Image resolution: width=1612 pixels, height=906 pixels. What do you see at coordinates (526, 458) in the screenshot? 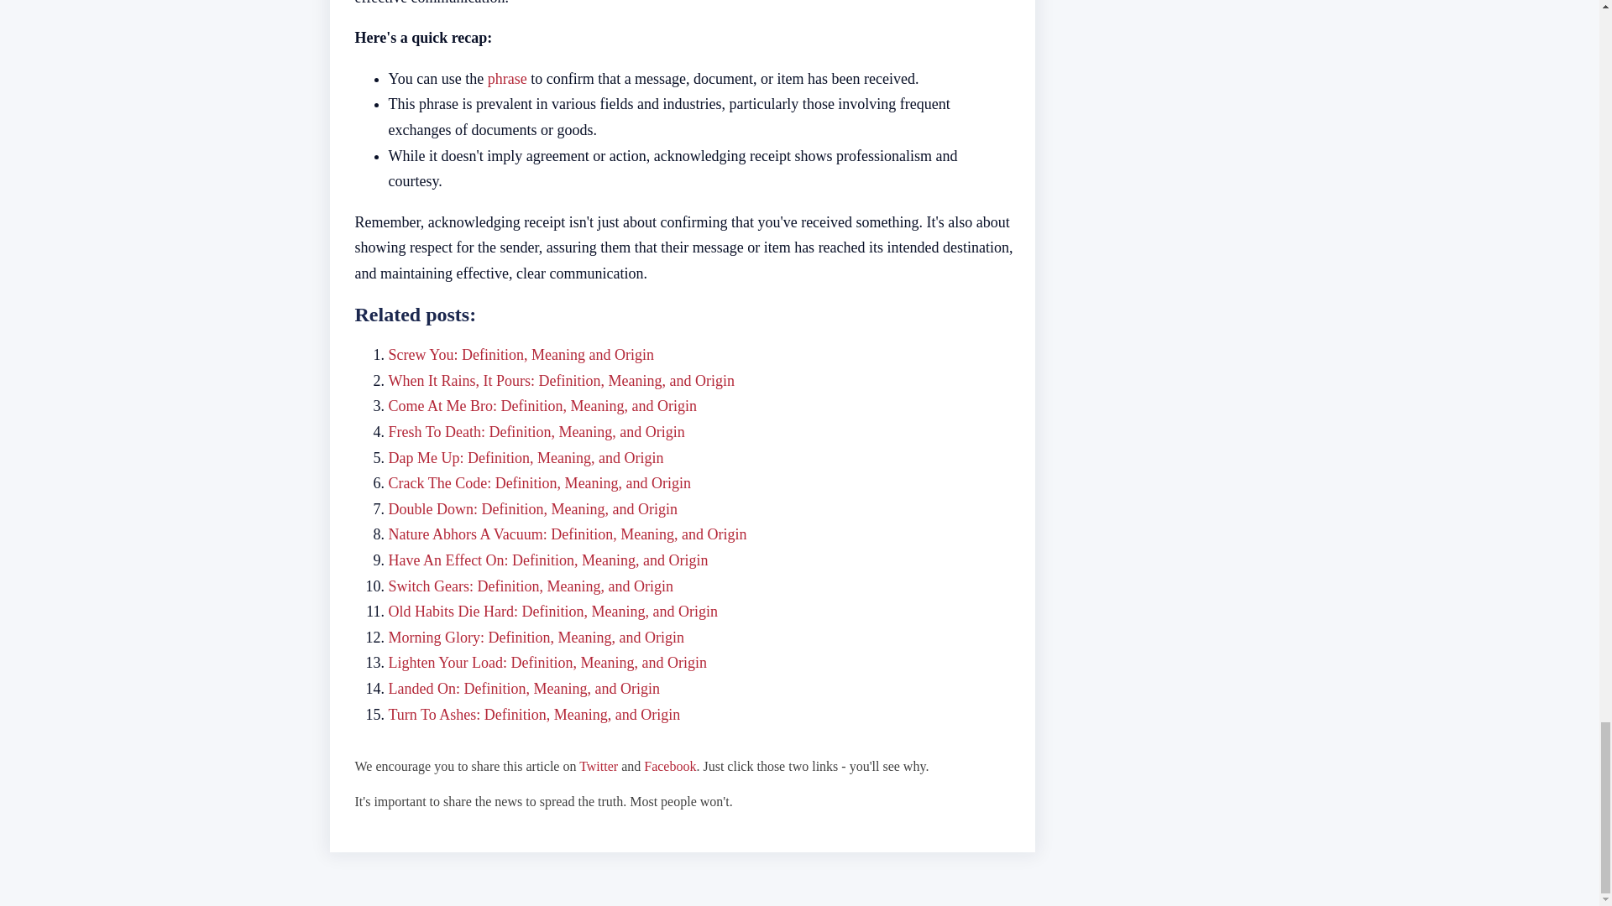
I see `Dap Me Up: Definition, Meaning, and Origin` at bounding box center [526, 458].